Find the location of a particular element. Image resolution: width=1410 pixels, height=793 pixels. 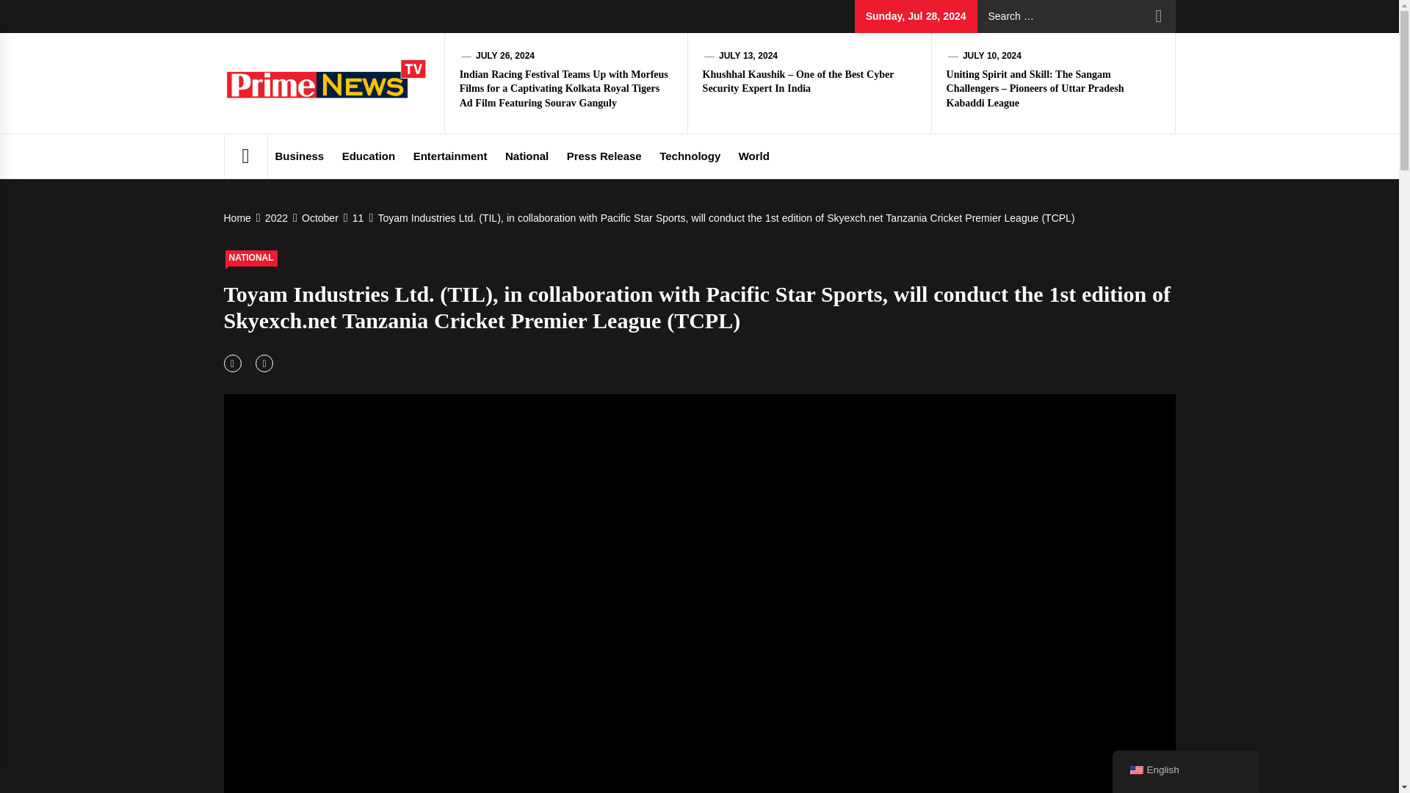

National is located at coordinates (526, 156).